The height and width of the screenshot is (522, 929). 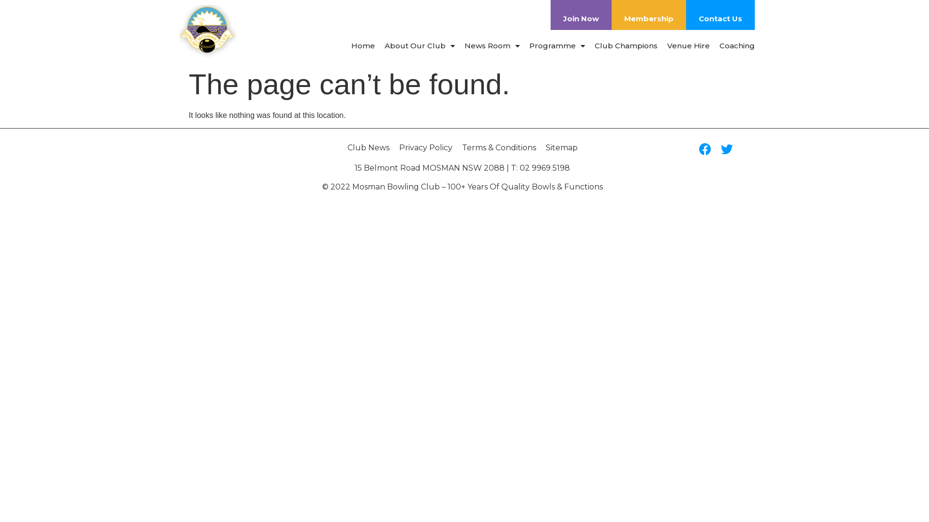 What do you see at coordinates (562, 148) in the screenshot?
I see `Sitemap` at bounding box center [562, 148].